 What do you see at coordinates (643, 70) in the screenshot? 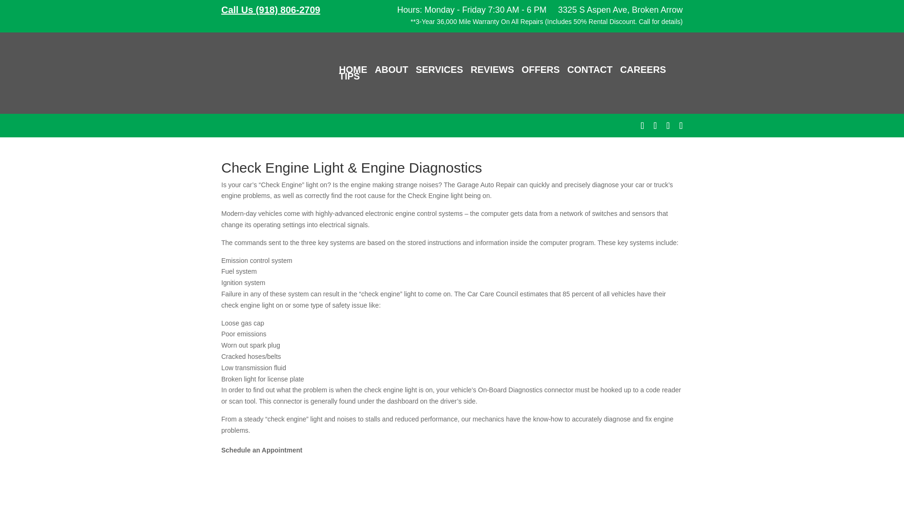
I see `CAREERS` at bounding box center [643, 70].